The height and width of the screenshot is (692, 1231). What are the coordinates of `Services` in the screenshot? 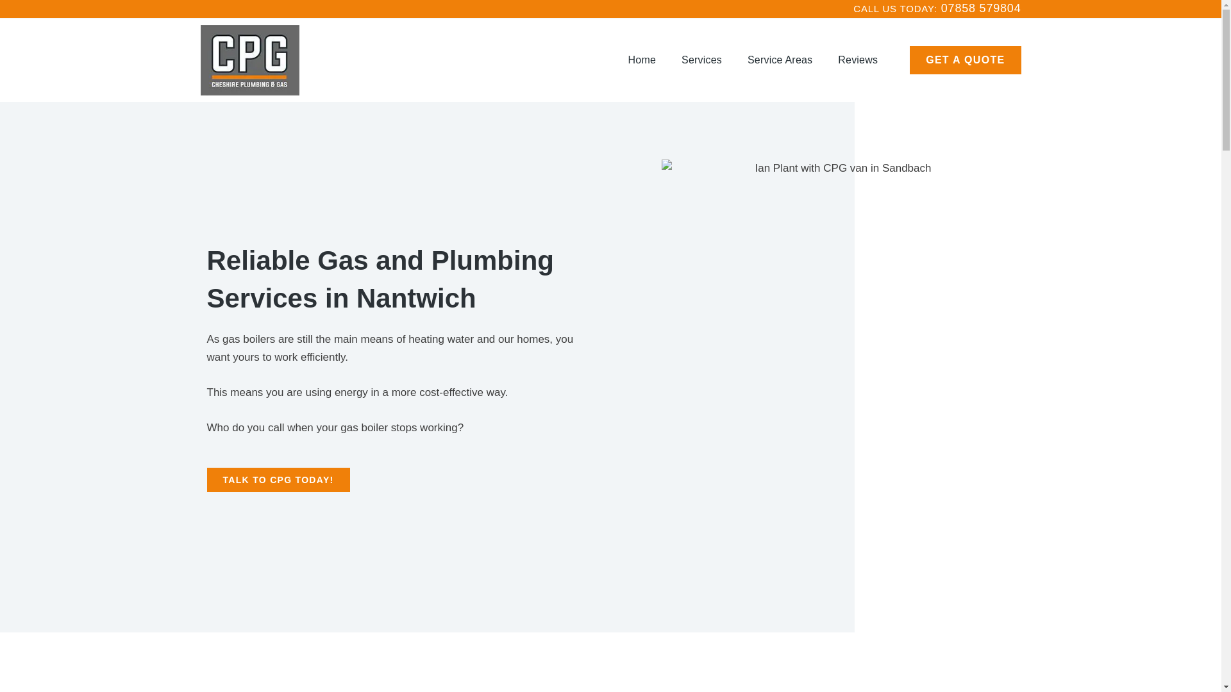 It's located at (701, 60).